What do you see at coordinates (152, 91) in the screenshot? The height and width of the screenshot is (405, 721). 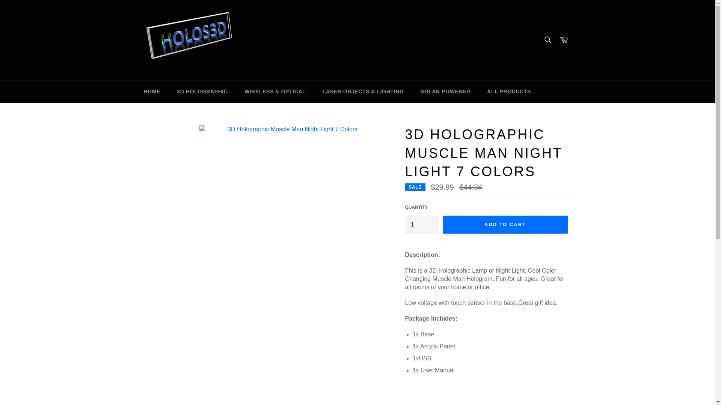 I see `HOME` at bounding box center [152, 91].